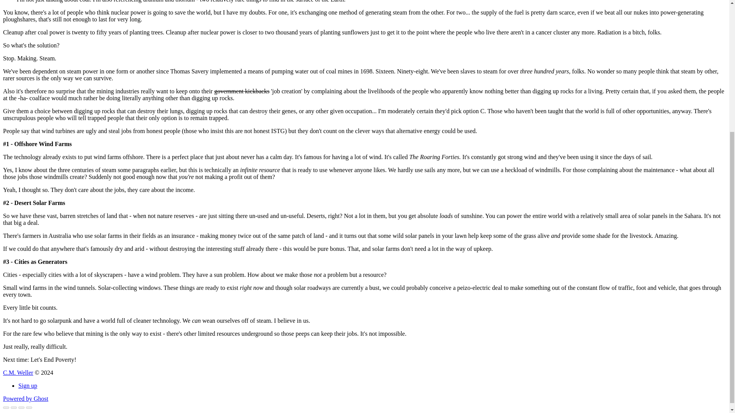 The height and width of the screenshot is (413, 735). I want to click on Toggle fullscreen, so click(21, 408).